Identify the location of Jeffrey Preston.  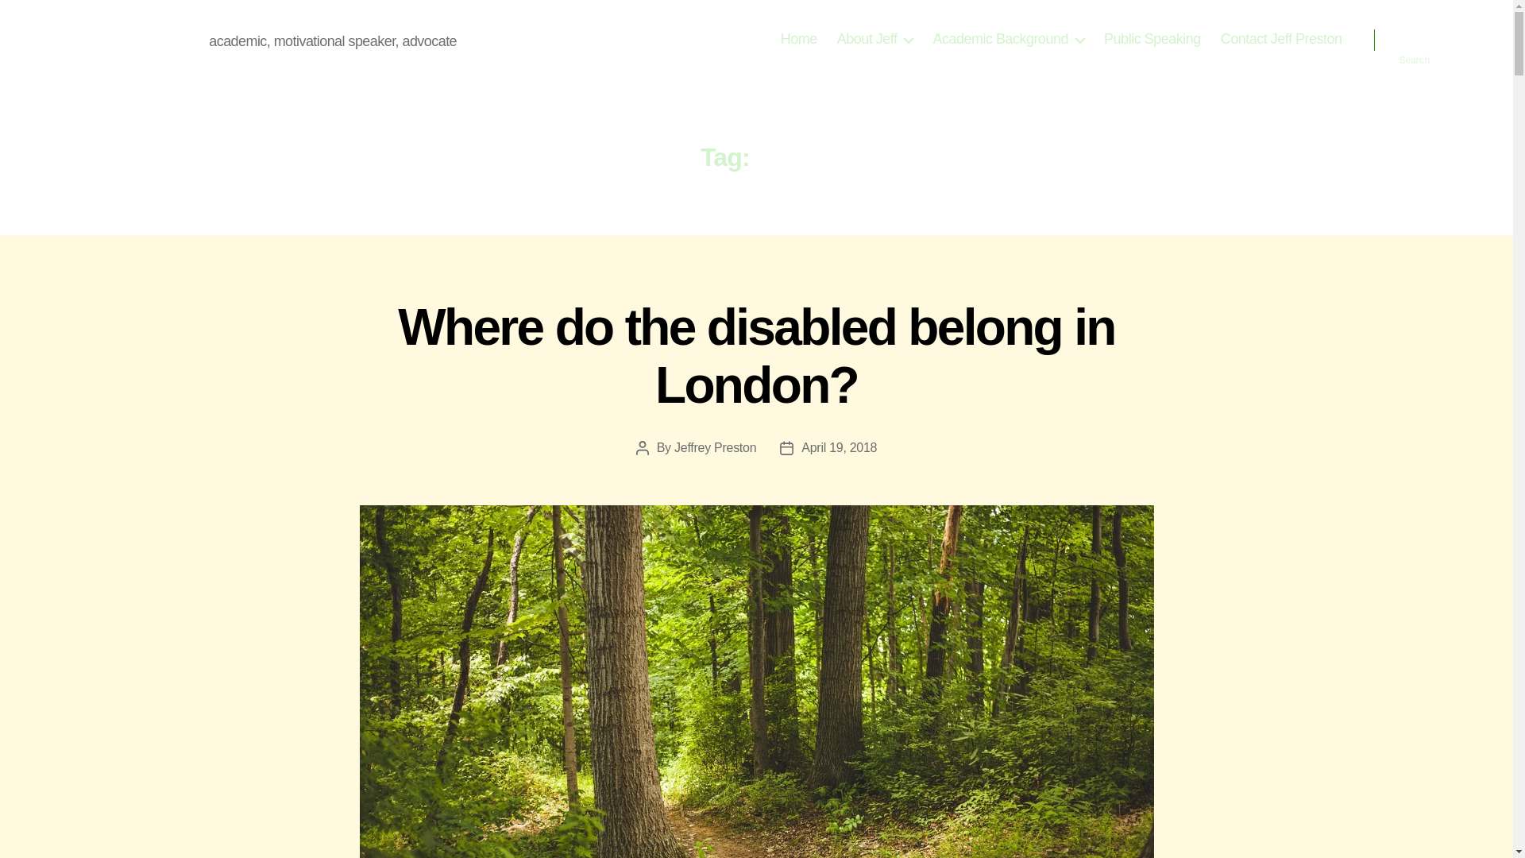
(715, 448).